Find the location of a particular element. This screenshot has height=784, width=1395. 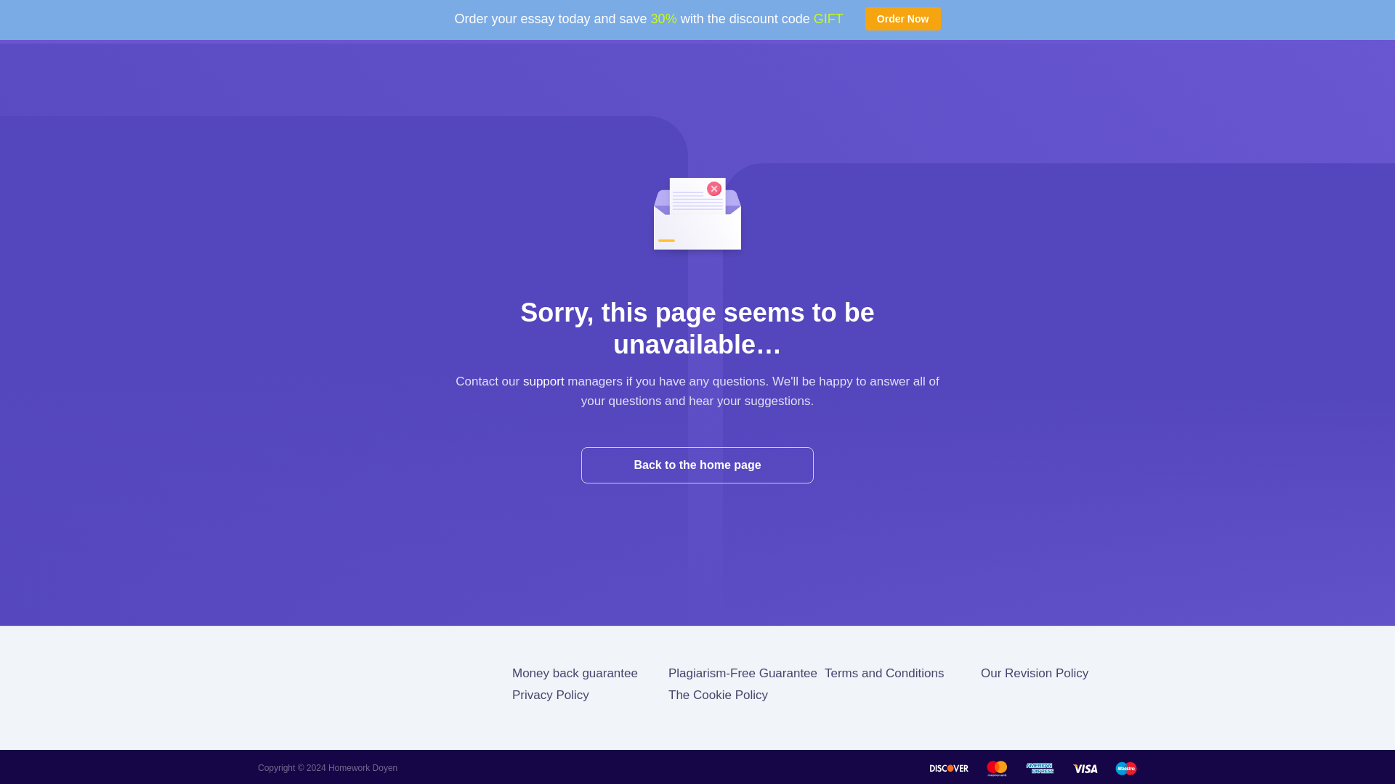

Order Now is located at coordinates (1151, 21).